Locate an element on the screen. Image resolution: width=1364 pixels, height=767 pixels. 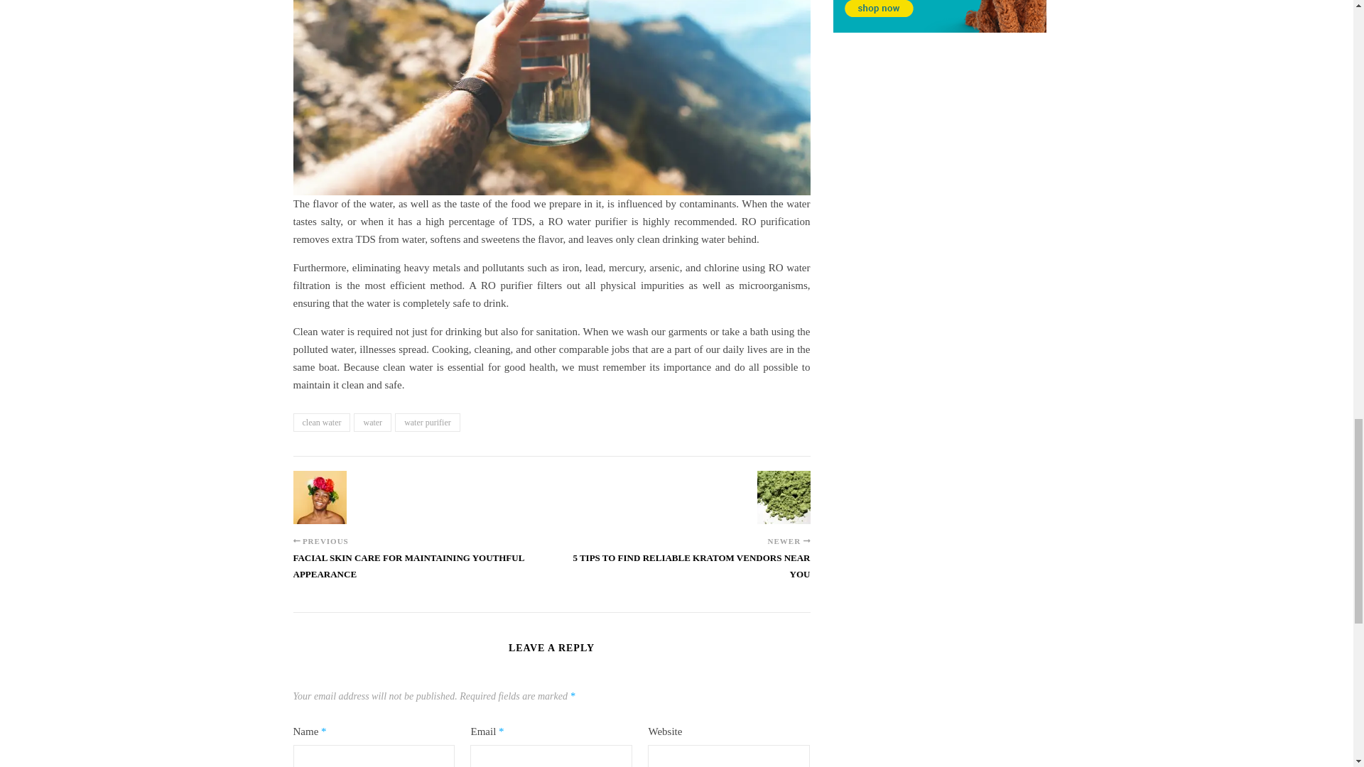
5 Tips To Find Reliable Kratom Vendors Near You is located at coordinates (783, 497).